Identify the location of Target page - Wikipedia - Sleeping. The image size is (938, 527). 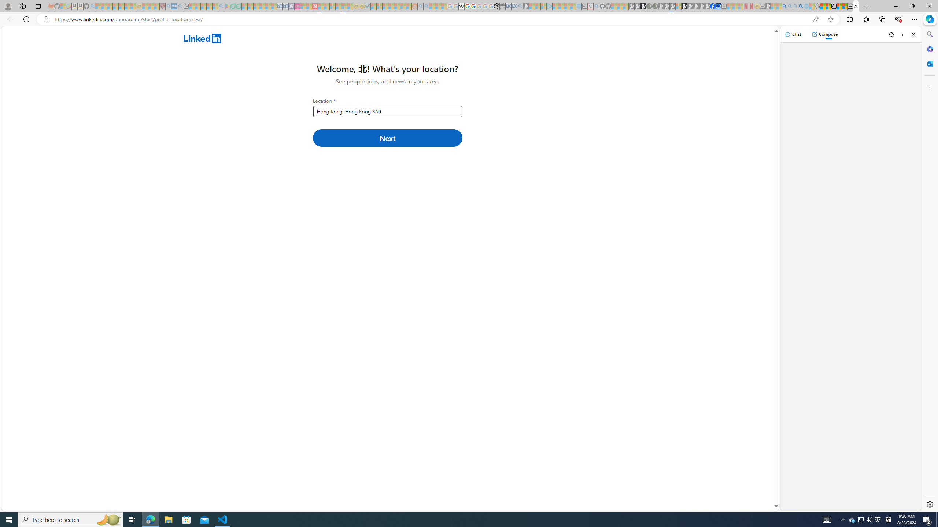
(461, 6).